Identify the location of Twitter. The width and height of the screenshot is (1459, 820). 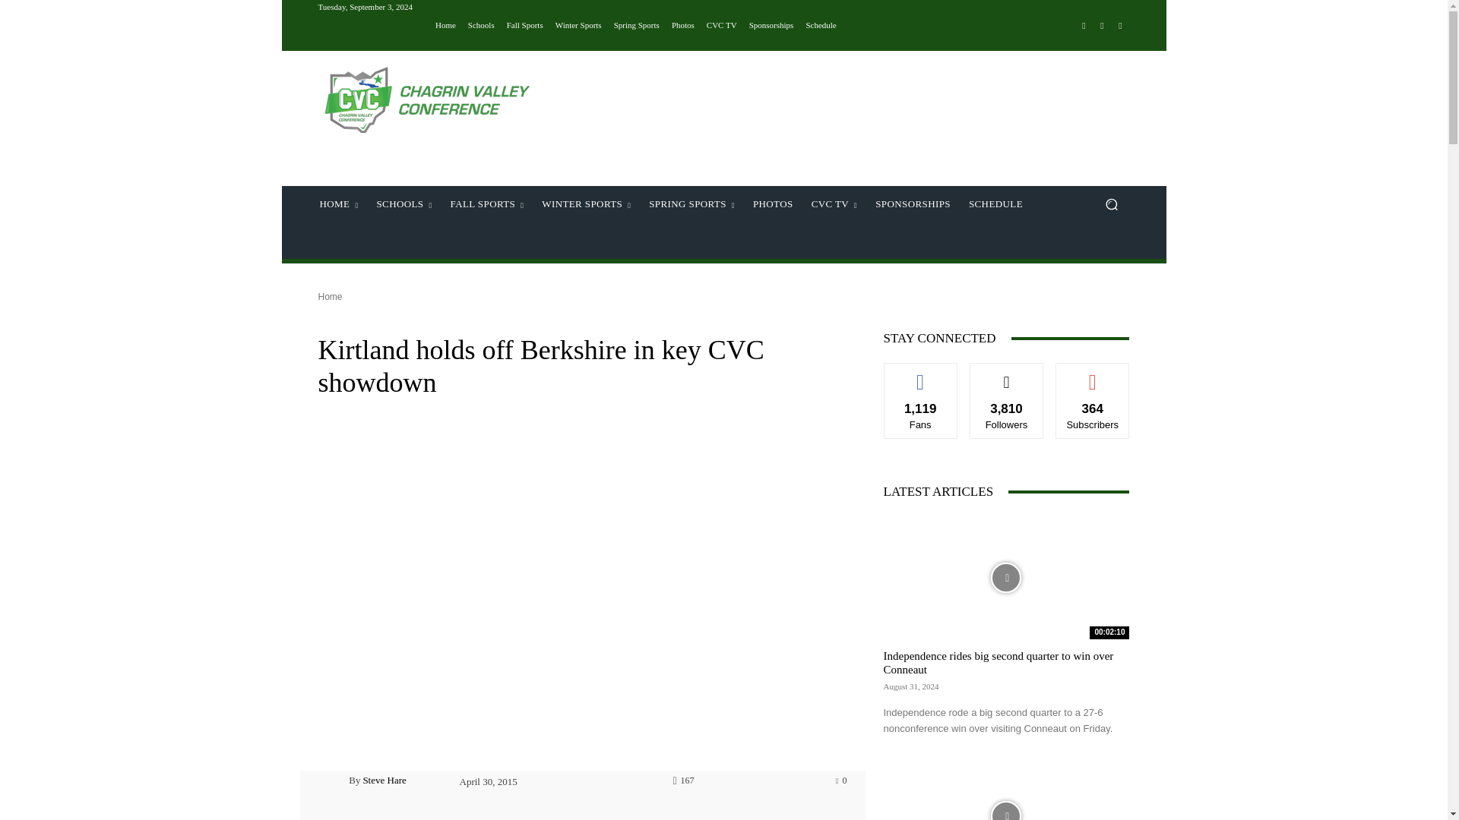
(1120, 26).